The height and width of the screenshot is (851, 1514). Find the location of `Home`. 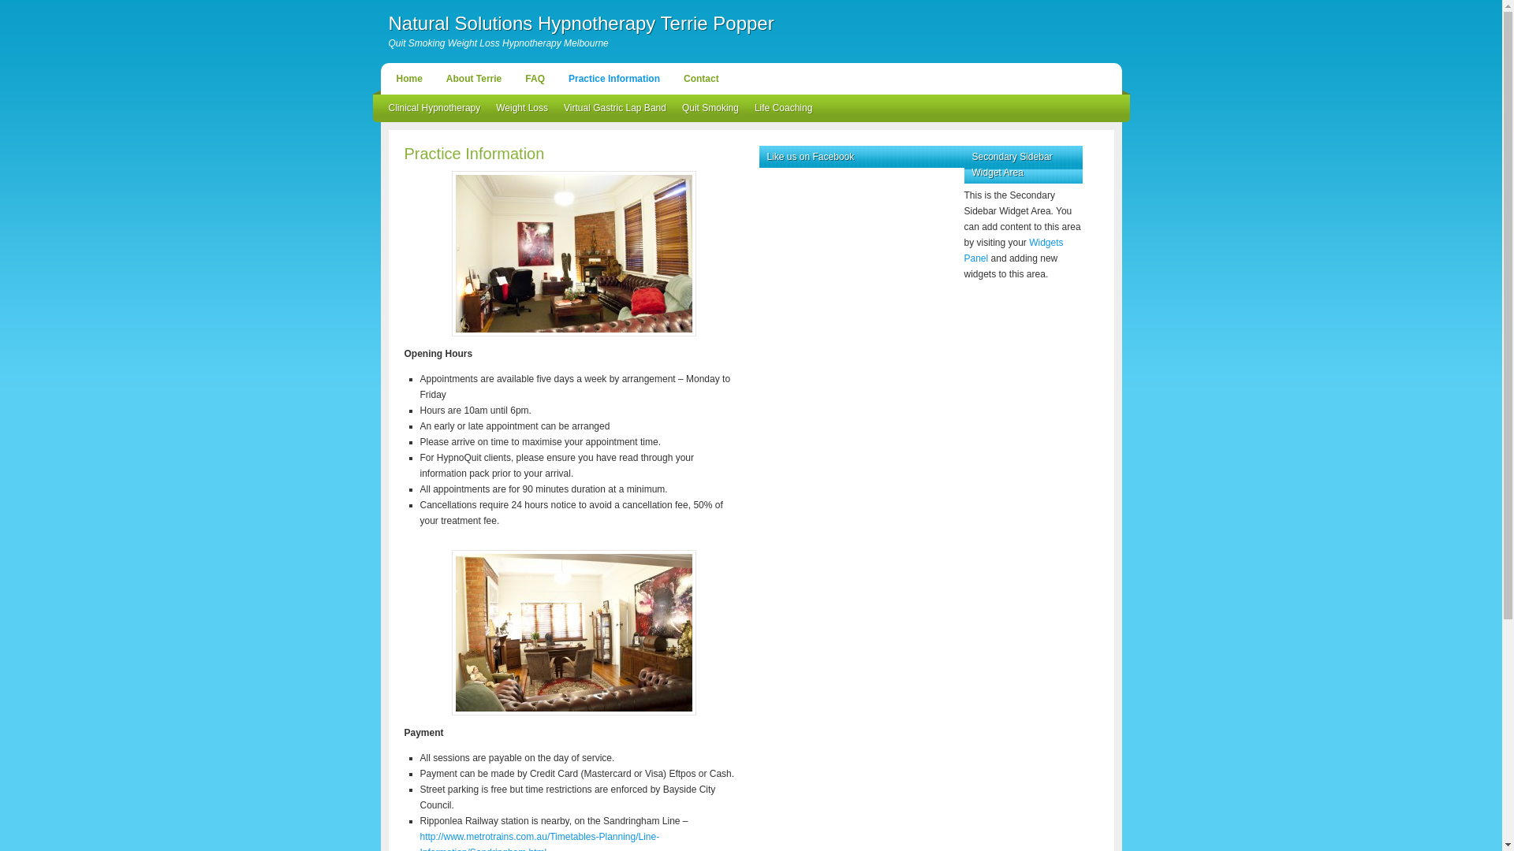

Home is located at coordinates (408, 79).